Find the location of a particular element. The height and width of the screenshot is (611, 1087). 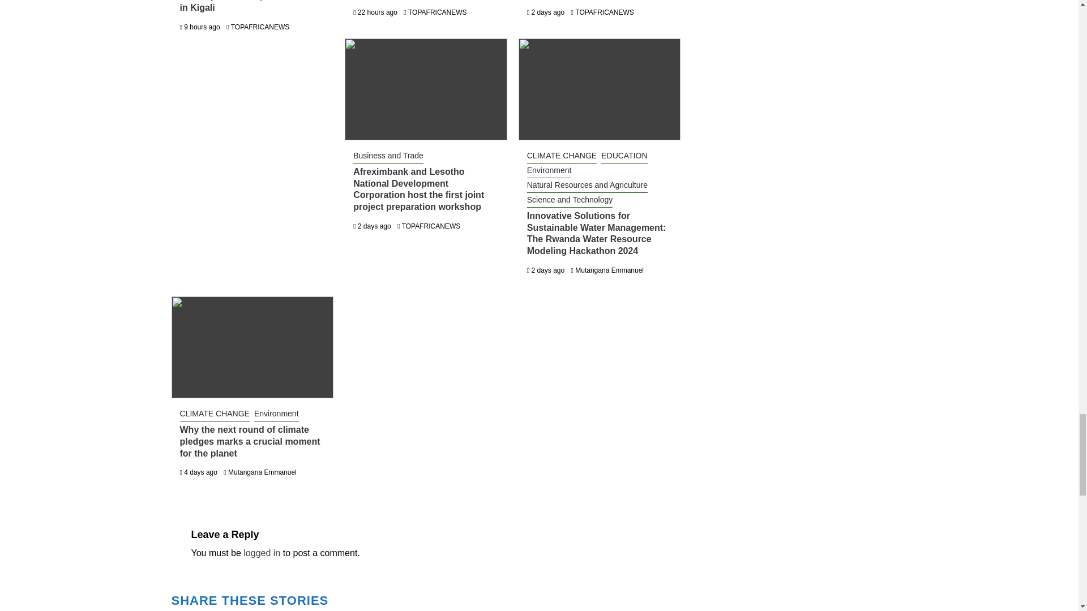

TOPAFRICANEWS is located at coordinates (604, 12).